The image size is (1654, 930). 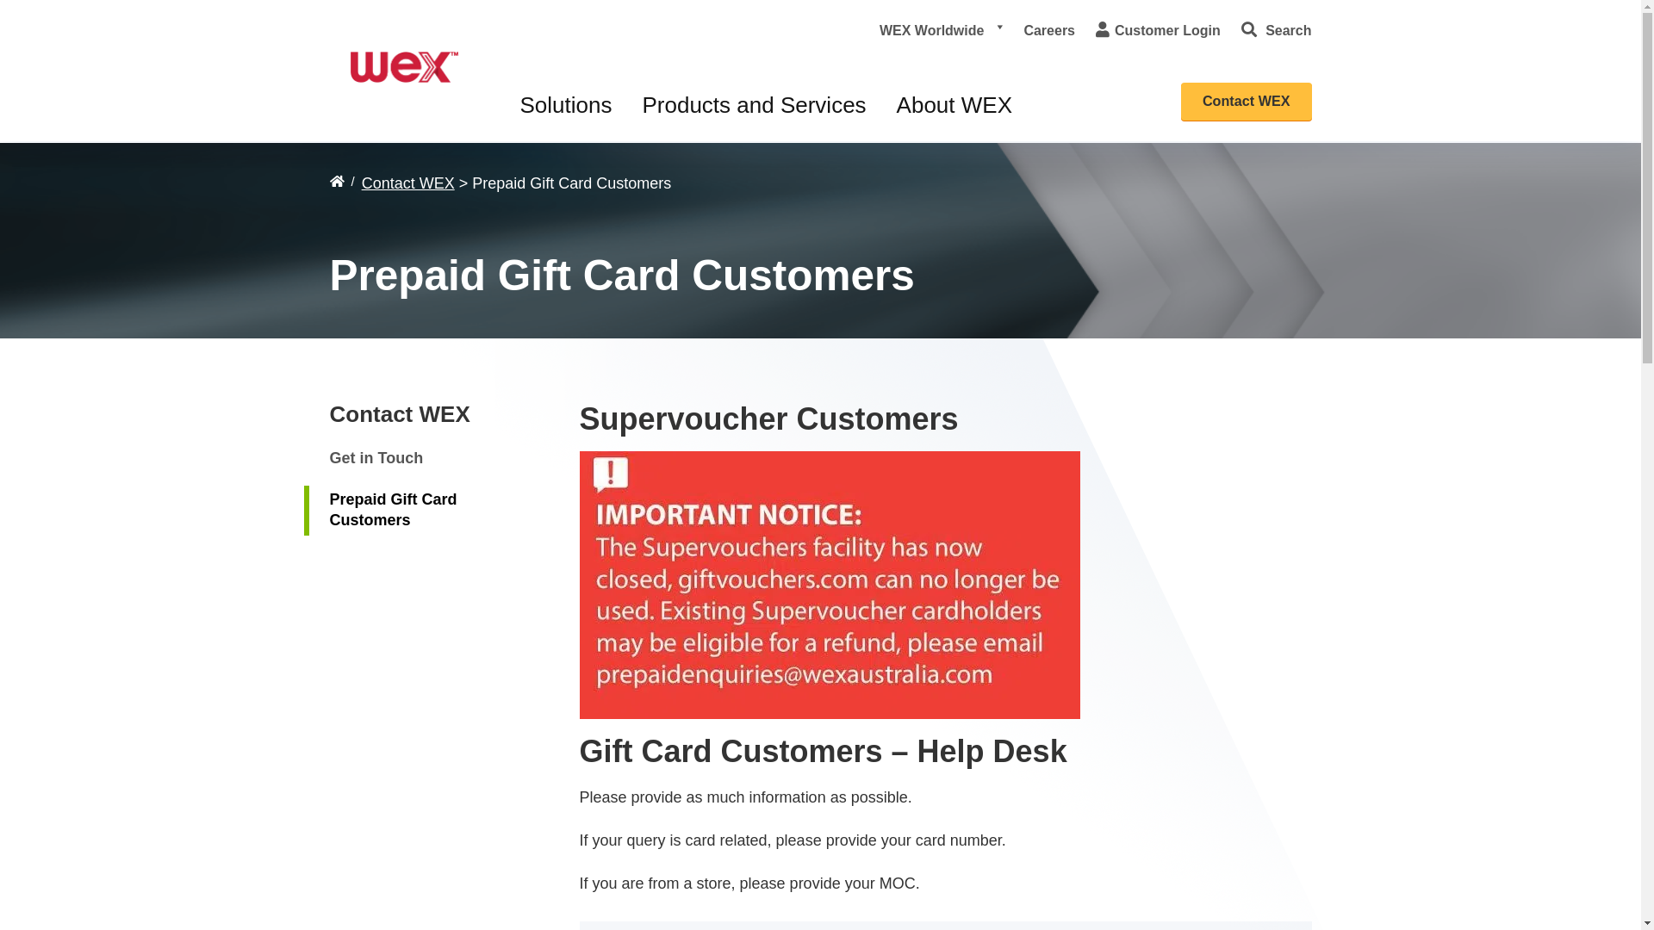 I want to click on WEX Worldwide, so click(x=941, y=31).